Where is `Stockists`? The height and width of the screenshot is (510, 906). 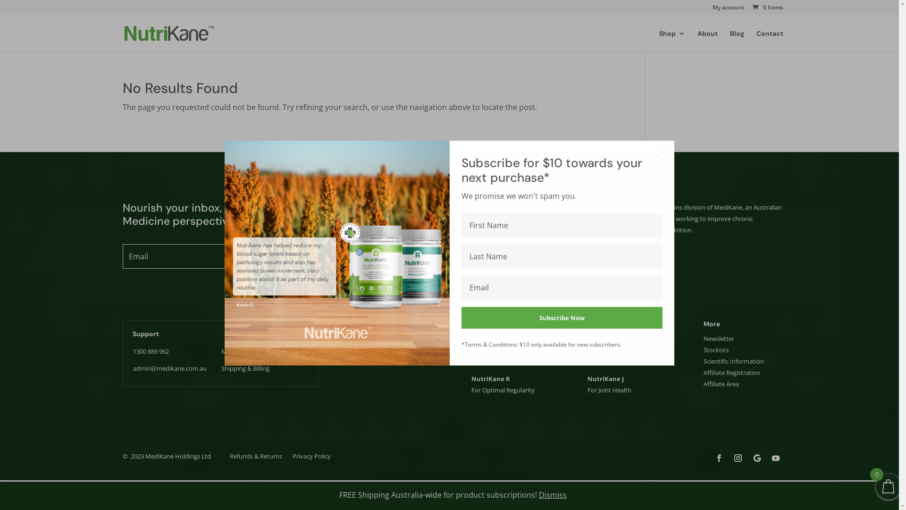
Stockists is located at coordinates (716, 350).